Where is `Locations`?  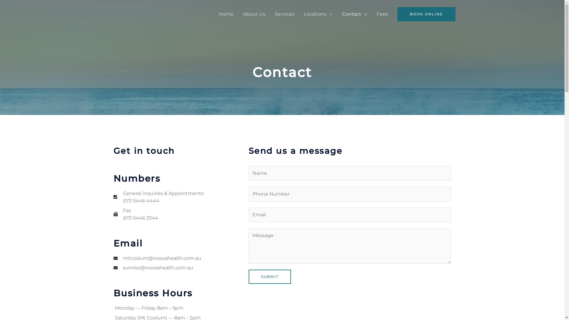 Locations is located at coordinates (318, 14).